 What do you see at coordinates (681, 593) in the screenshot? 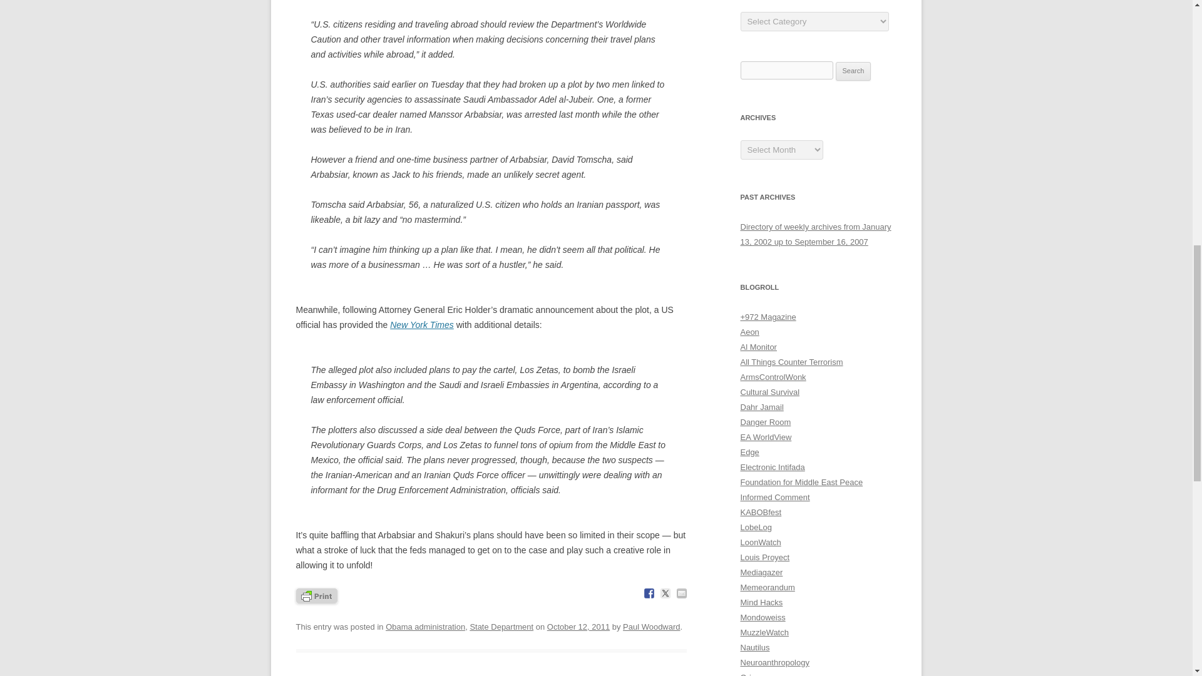
I see `Share by email` at bounding box center [681, 593].